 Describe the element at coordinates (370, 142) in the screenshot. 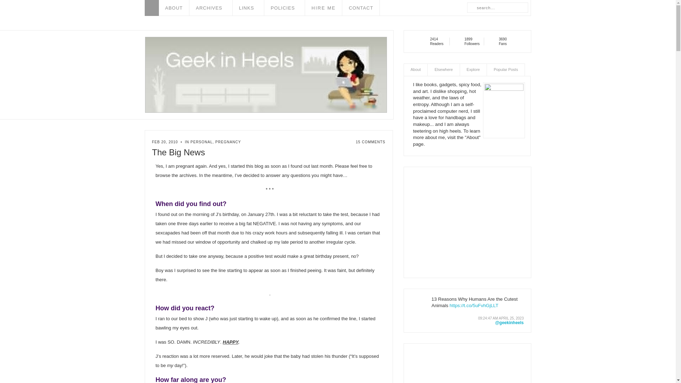

I see `15 COMMENTS` at that location.